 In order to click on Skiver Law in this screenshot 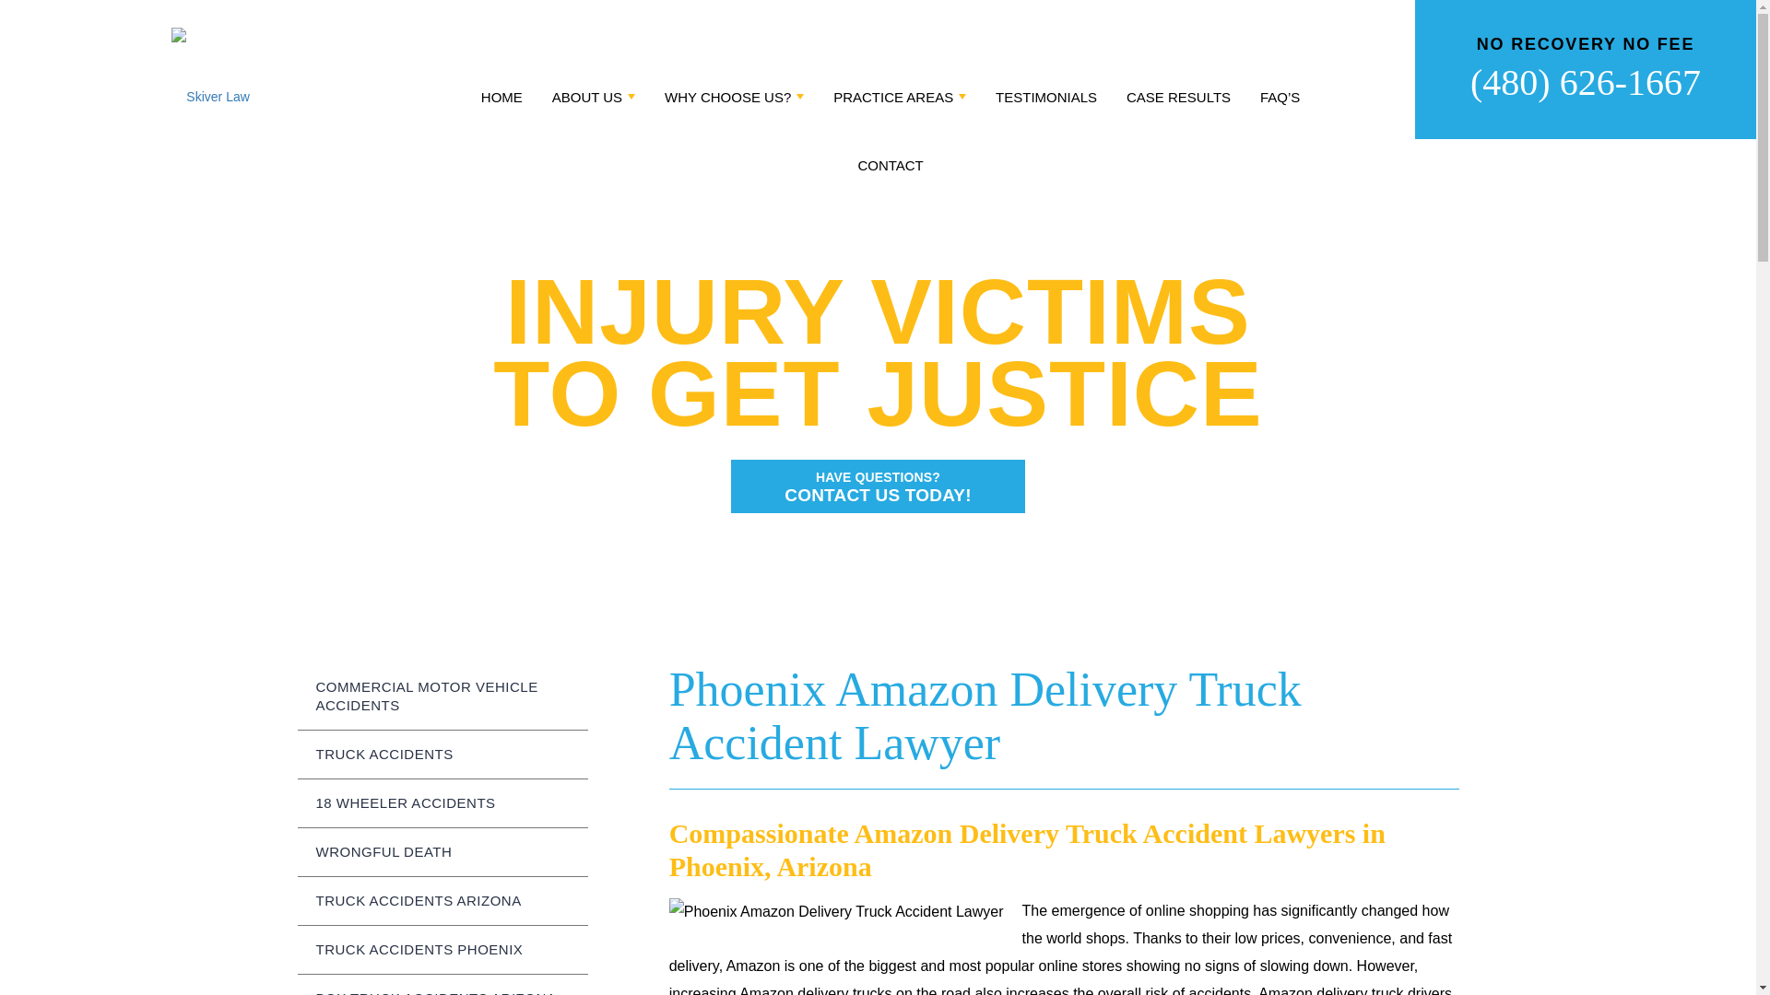, I will do `click(1178, 105)`.